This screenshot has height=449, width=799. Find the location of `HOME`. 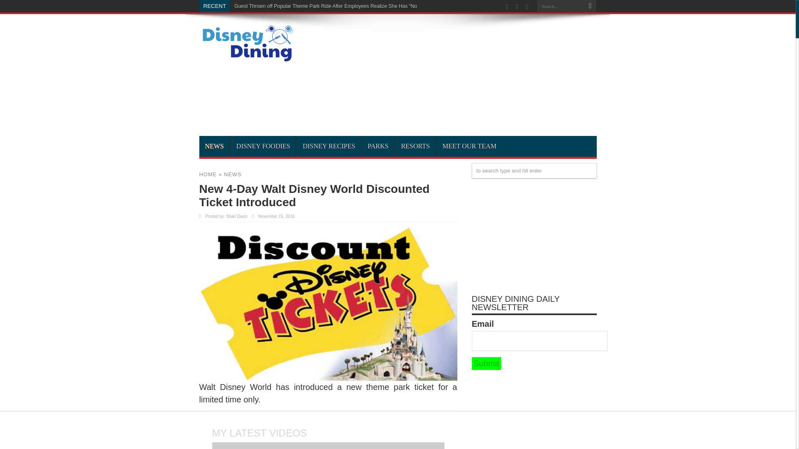

HOME is located at coordinates (208, 174).